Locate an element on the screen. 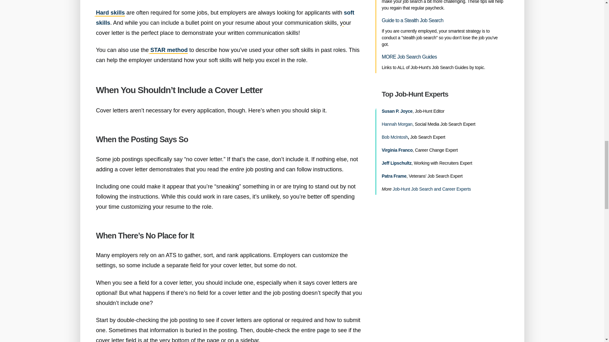 The height and width of the screenshot is (342, 609). Bob McIntosh, Job Search Expert is located at coordinates (395, 137).